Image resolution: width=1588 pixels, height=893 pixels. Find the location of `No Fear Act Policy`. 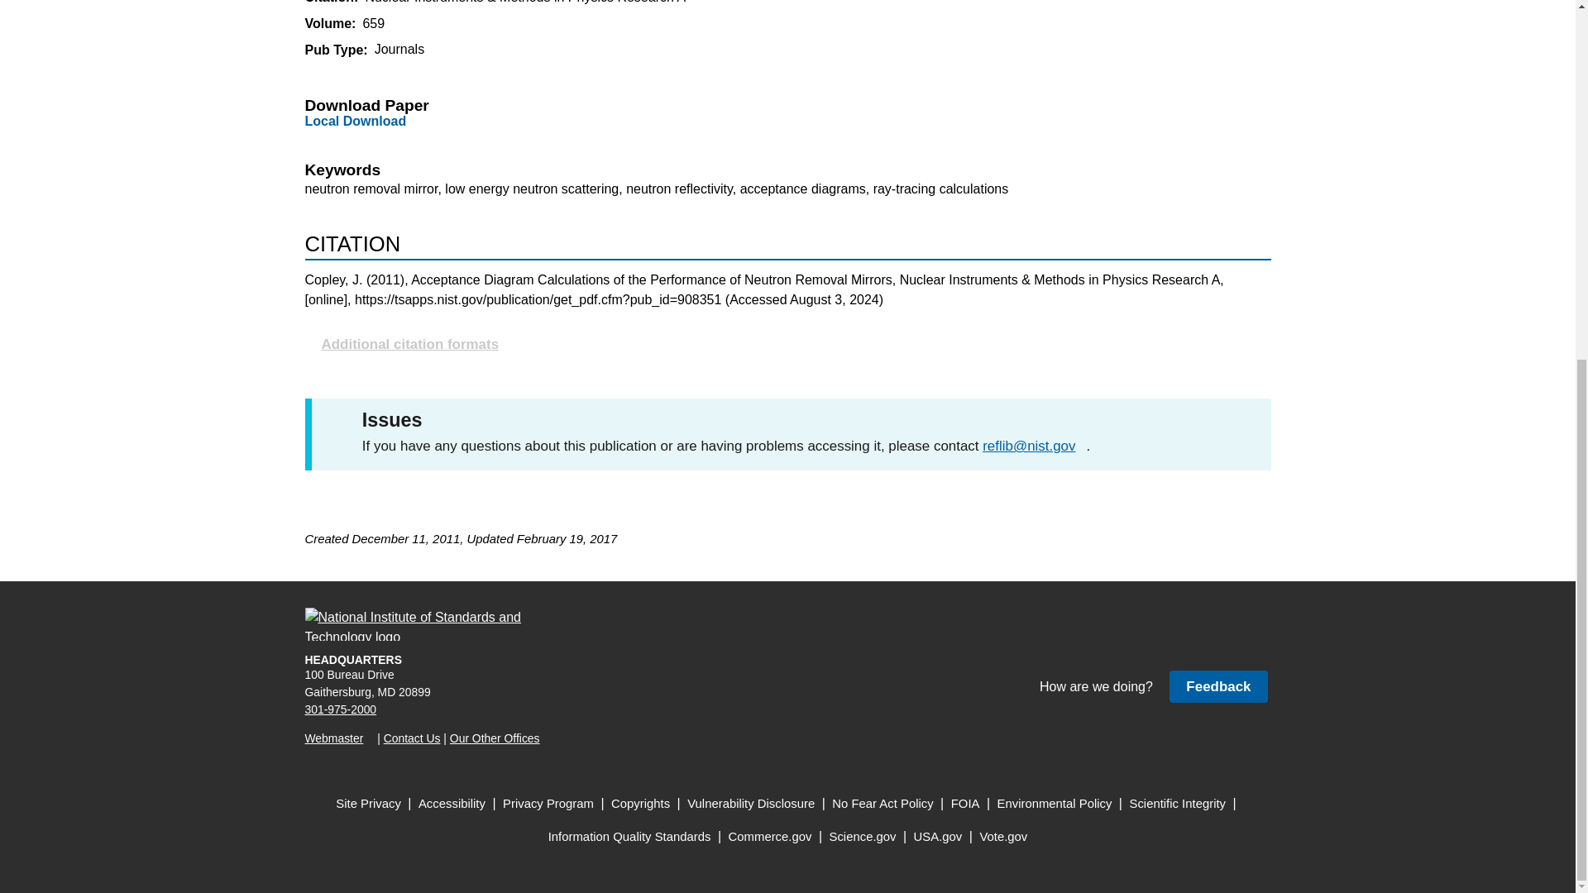

No Fear Act Policy is located at coordinates (882, 804).